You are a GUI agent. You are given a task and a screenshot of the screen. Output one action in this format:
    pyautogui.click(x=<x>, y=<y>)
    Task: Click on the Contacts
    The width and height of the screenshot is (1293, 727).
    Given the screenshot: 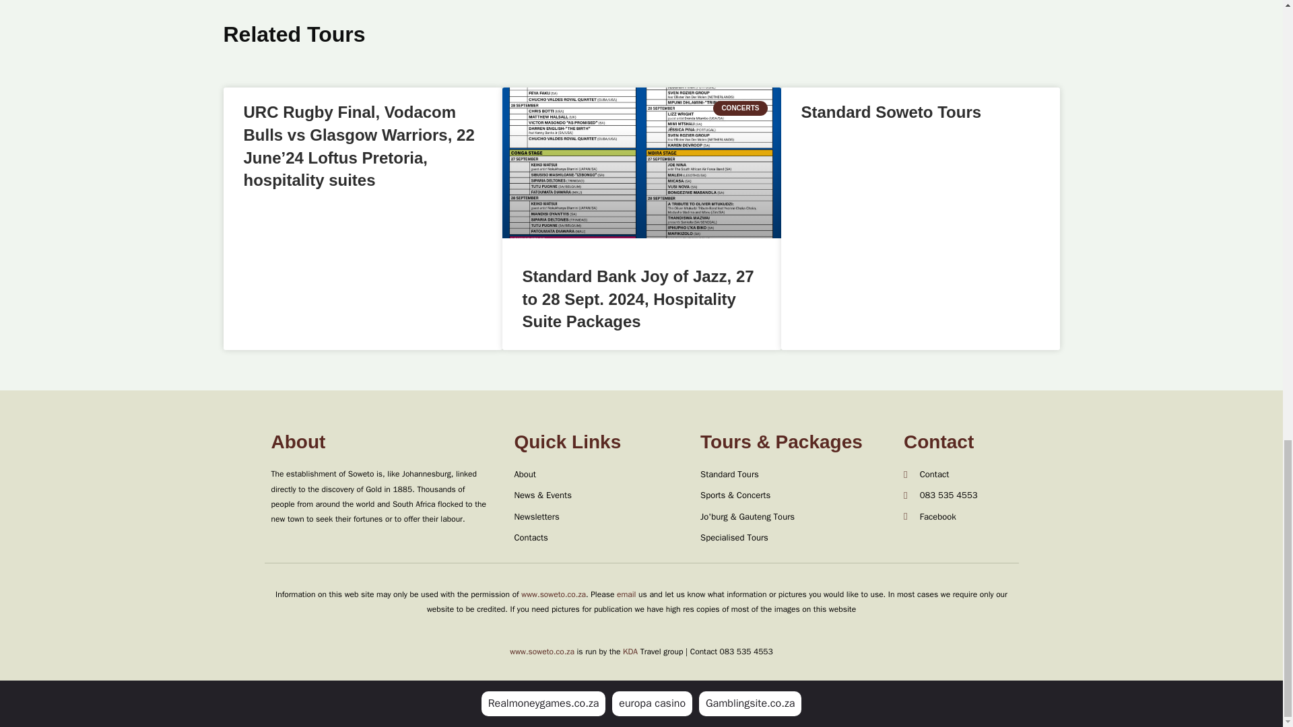 What is the action you would take?
    pyautogui.click(x=599, y=538)
    